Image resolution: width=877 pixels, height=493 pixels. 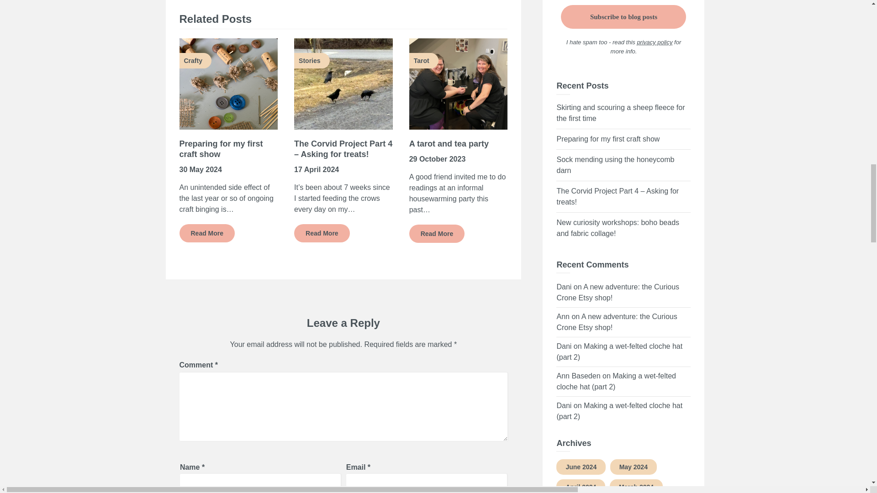 I want to click on Read More, so click(x=322, y=233).